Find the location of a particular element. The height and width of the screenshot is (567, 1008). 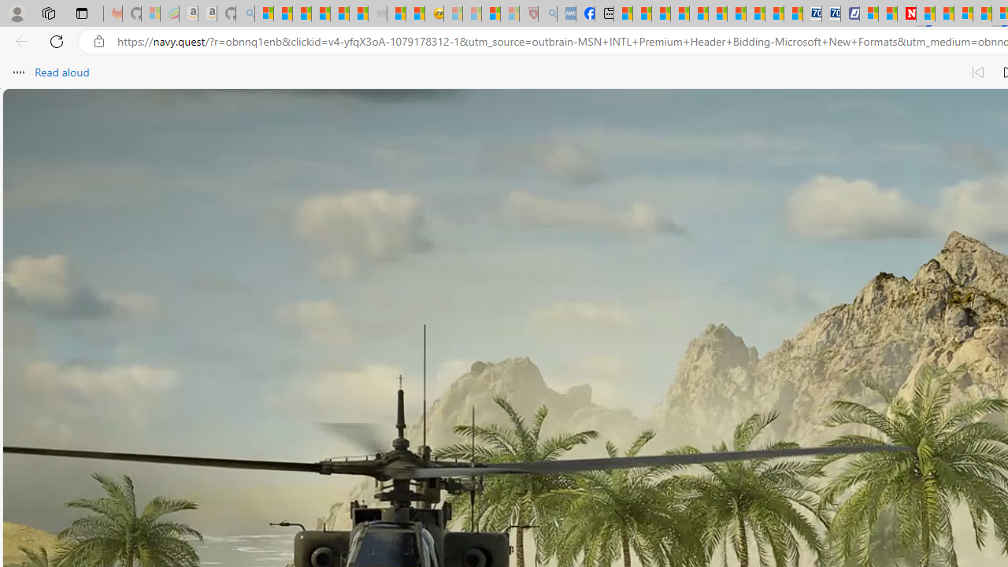

Climate Damage Becomes Too Severe To Reverse is located at coordinates (680, 14).